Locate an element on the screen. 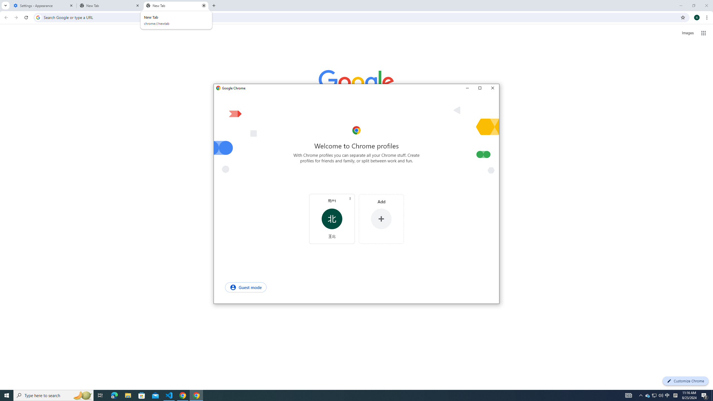 The width and height of the screenshot is (713, 401). Tray Input Indicator - Chinese (Simplified, China) is located at coordinates (675, 395).